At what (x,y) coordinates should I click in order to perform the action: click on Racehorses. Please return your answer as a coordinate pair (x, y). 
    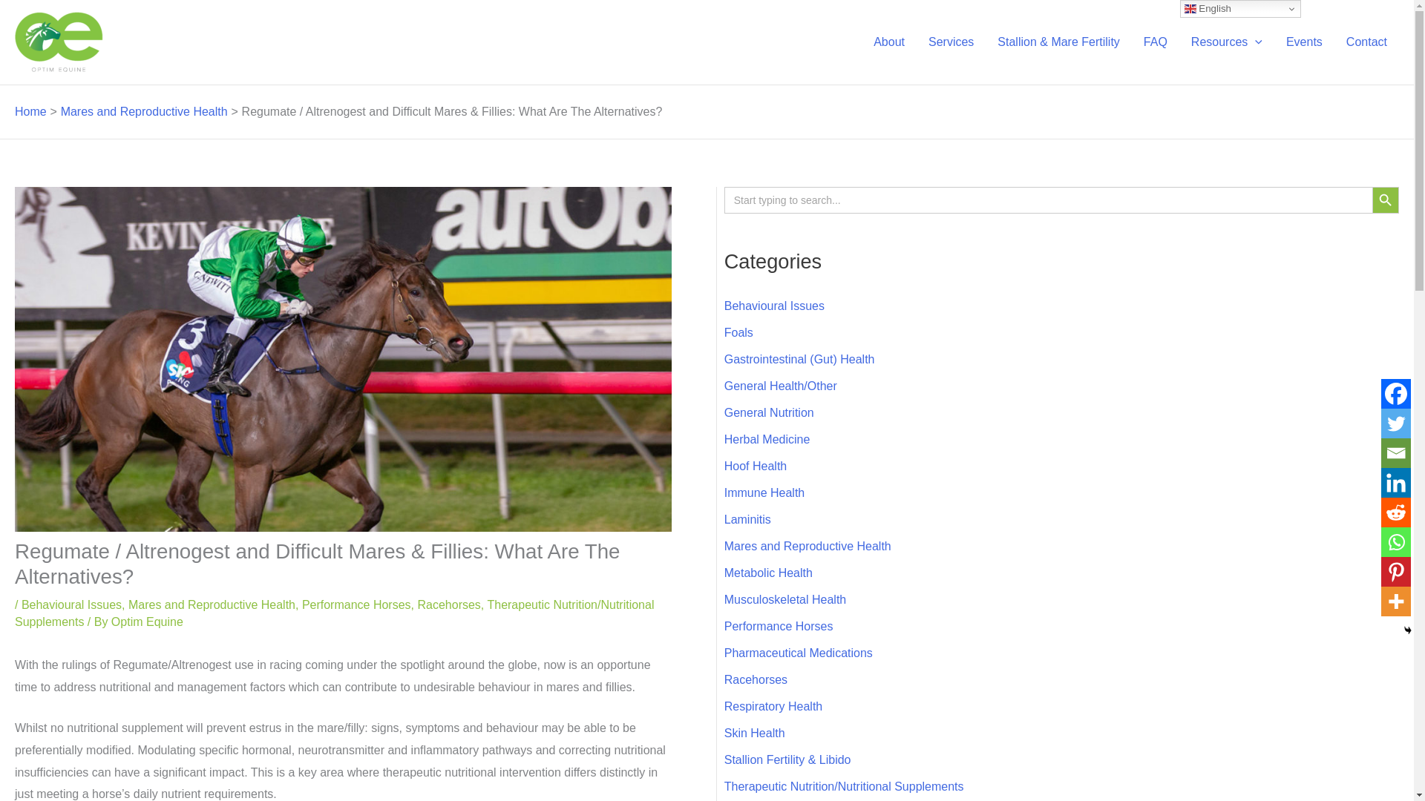
    Looking at the image, I should click on (448, 604).